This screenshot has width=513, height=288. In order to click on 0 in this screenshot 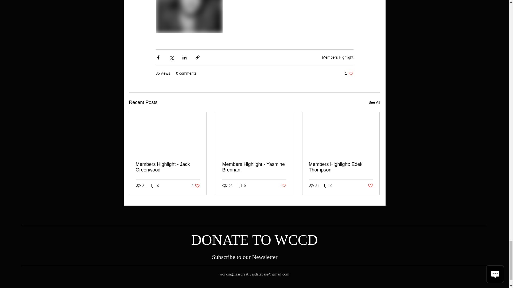, I will do `click(242, 186)`.